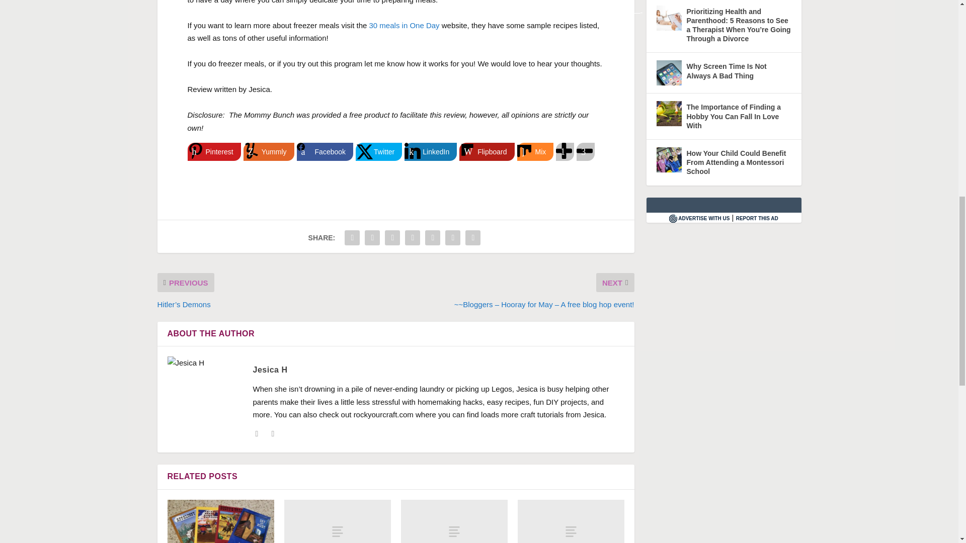 The height and width of the screenshot is (543, 966). I want to click on 30 meals in One Day, so click(404, 25).